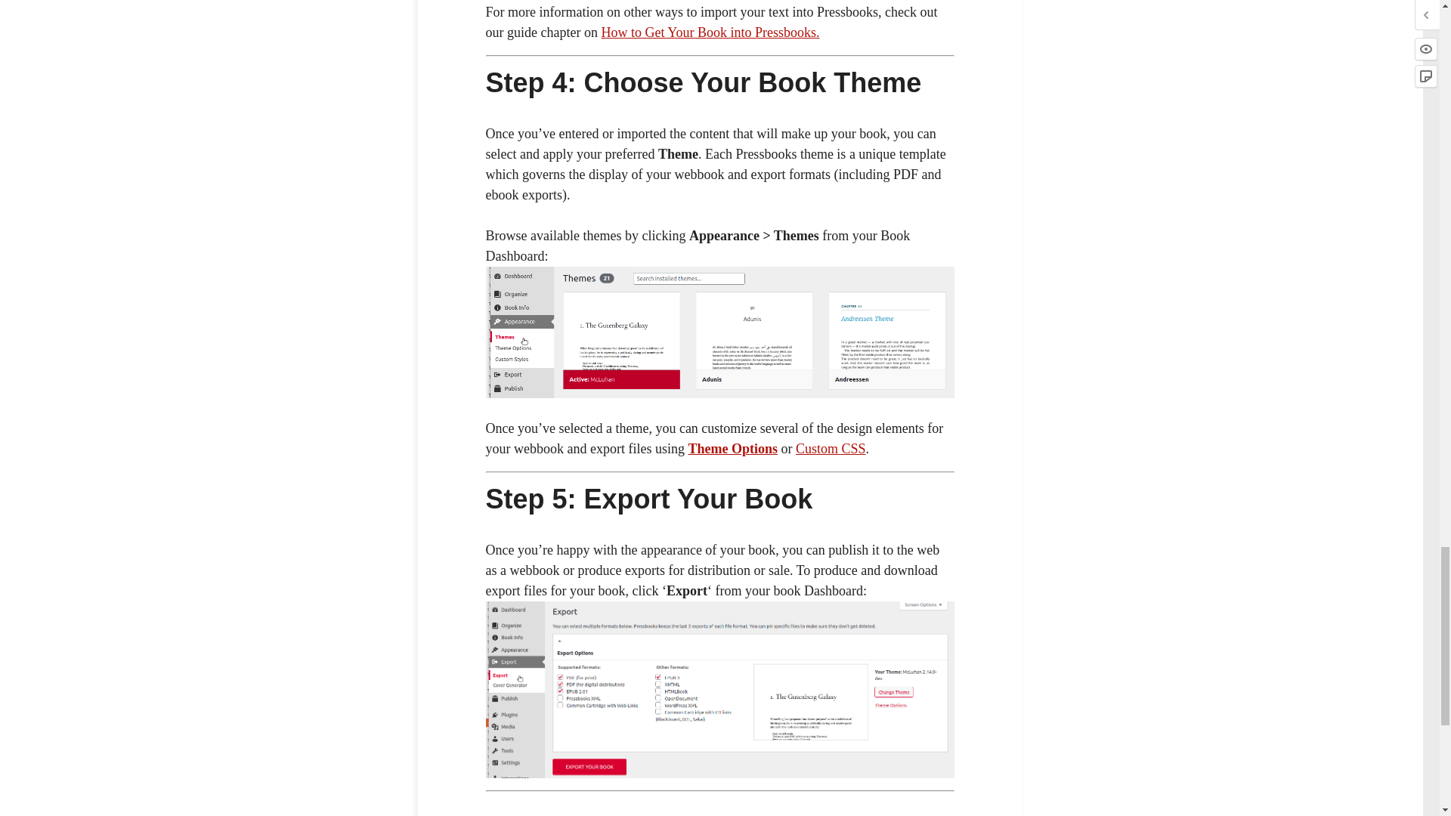 The width and height of the screenshot is (1451, 816). Describe the element at coordinates (733, 449) in the screenshot. I see `Theme Options` at that location.